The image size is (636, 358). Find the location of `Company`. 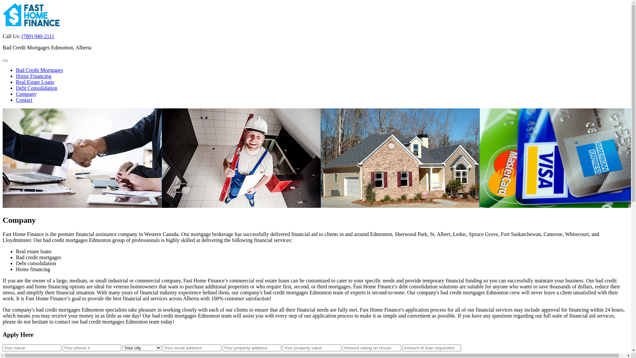

Company is located at coordinates (26, 94).